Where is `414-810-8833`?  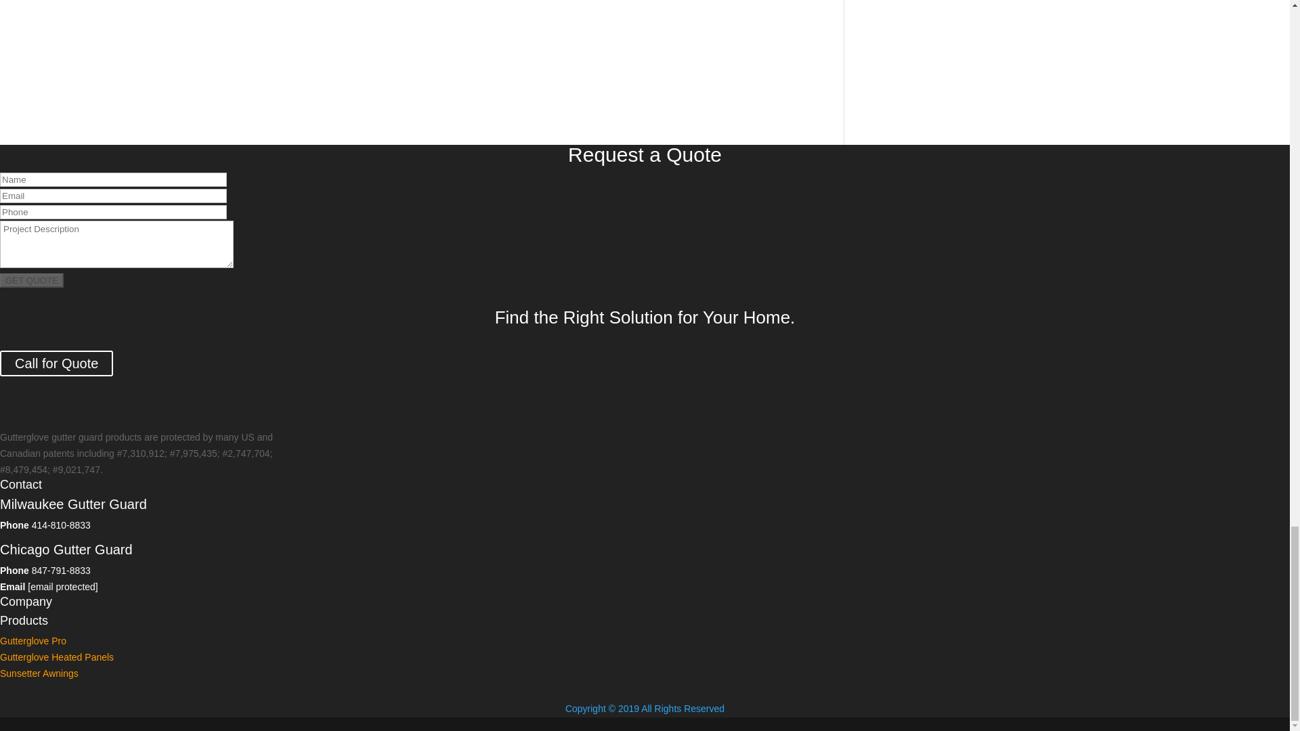
414-810-8833 is located at coordinates (61, 525).